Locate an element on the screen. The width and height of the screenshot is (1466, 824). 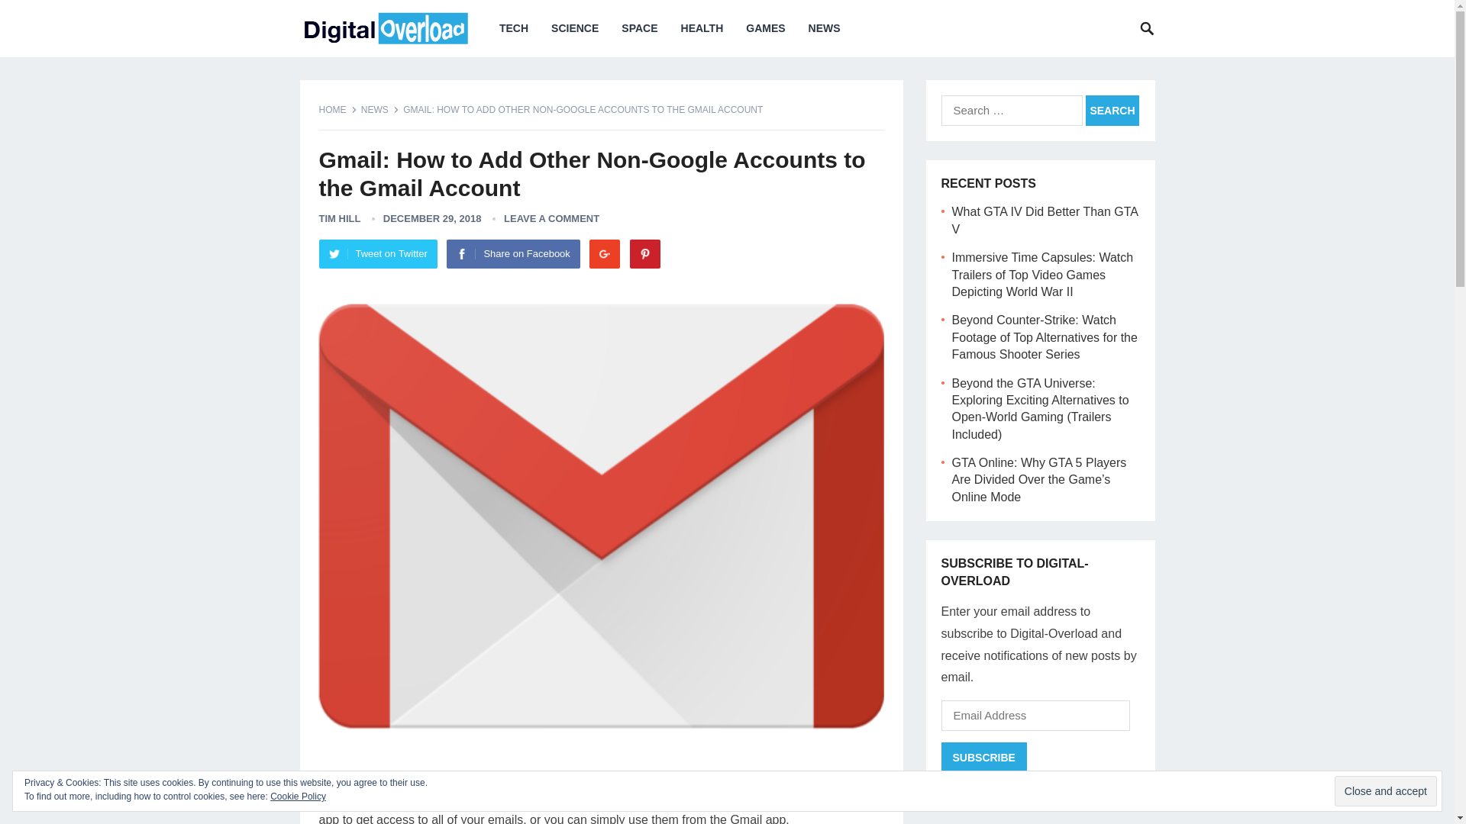
TECH is located at coordinates (513, 28).